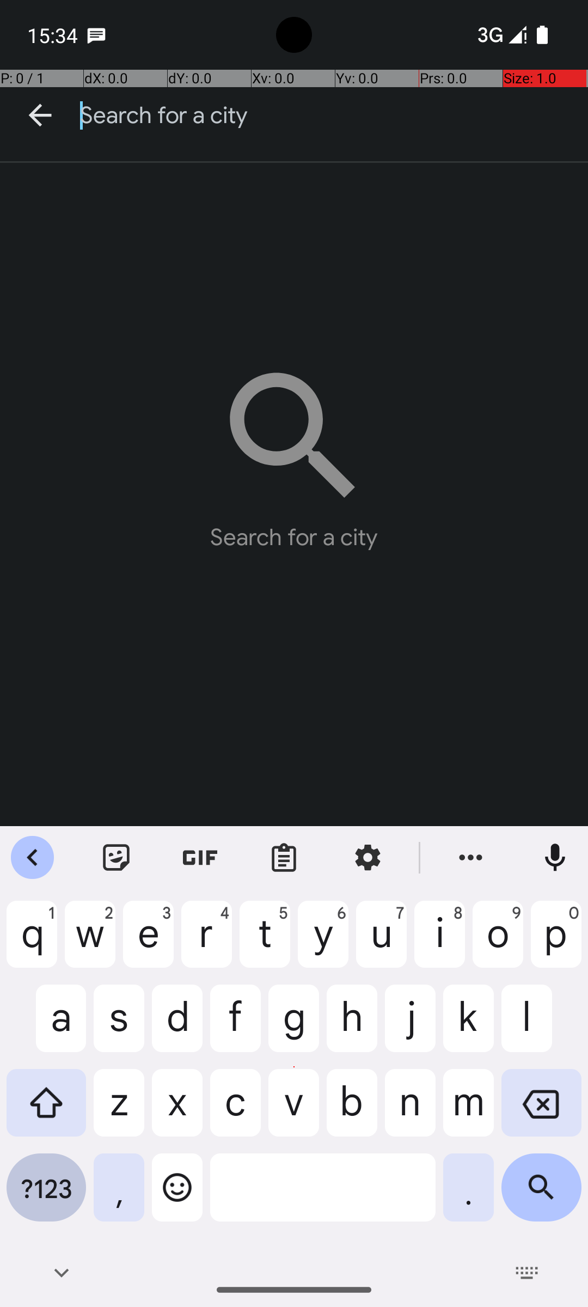 Image resolution: width=588 pixels, height=1307 pixels. Describe the element at coordinates (235, 1111) in the screenshot. I see `c` at that location.